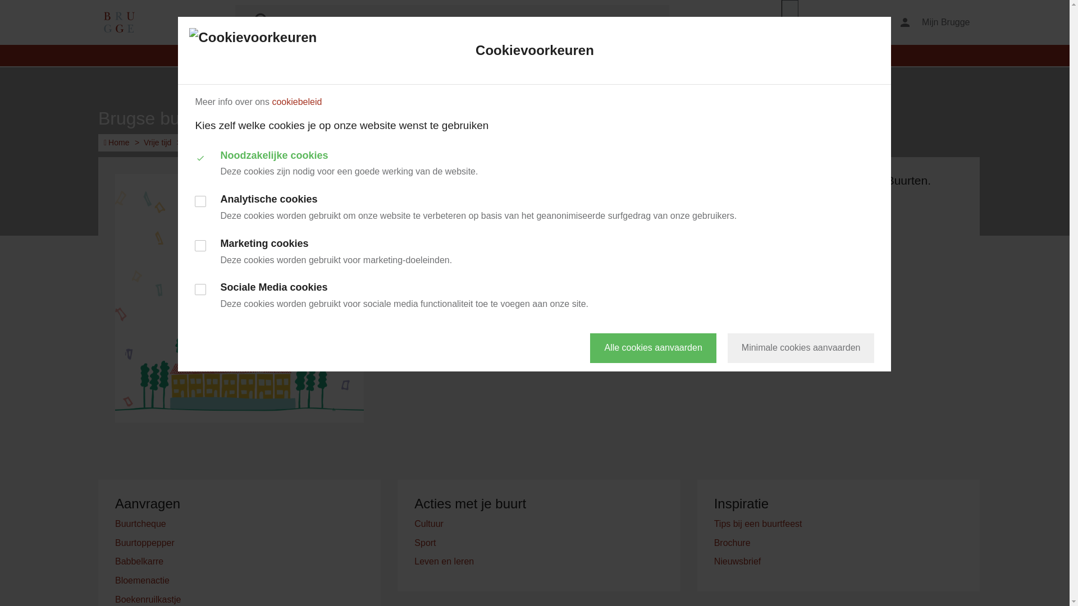 The height and width of the screenshot is (606, 1078). What do you see at coordinates (828, 212) in the screenshot?
I see `brugsebuurten@brugge.be` at bounding box center [828, 212].